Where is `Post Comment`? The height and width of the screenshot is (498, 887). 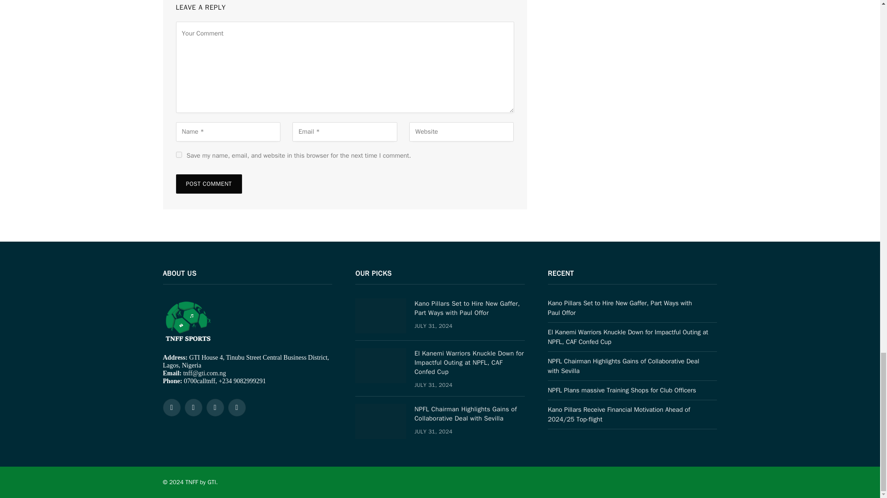
Post Comment is located at coordinates (208, 184).